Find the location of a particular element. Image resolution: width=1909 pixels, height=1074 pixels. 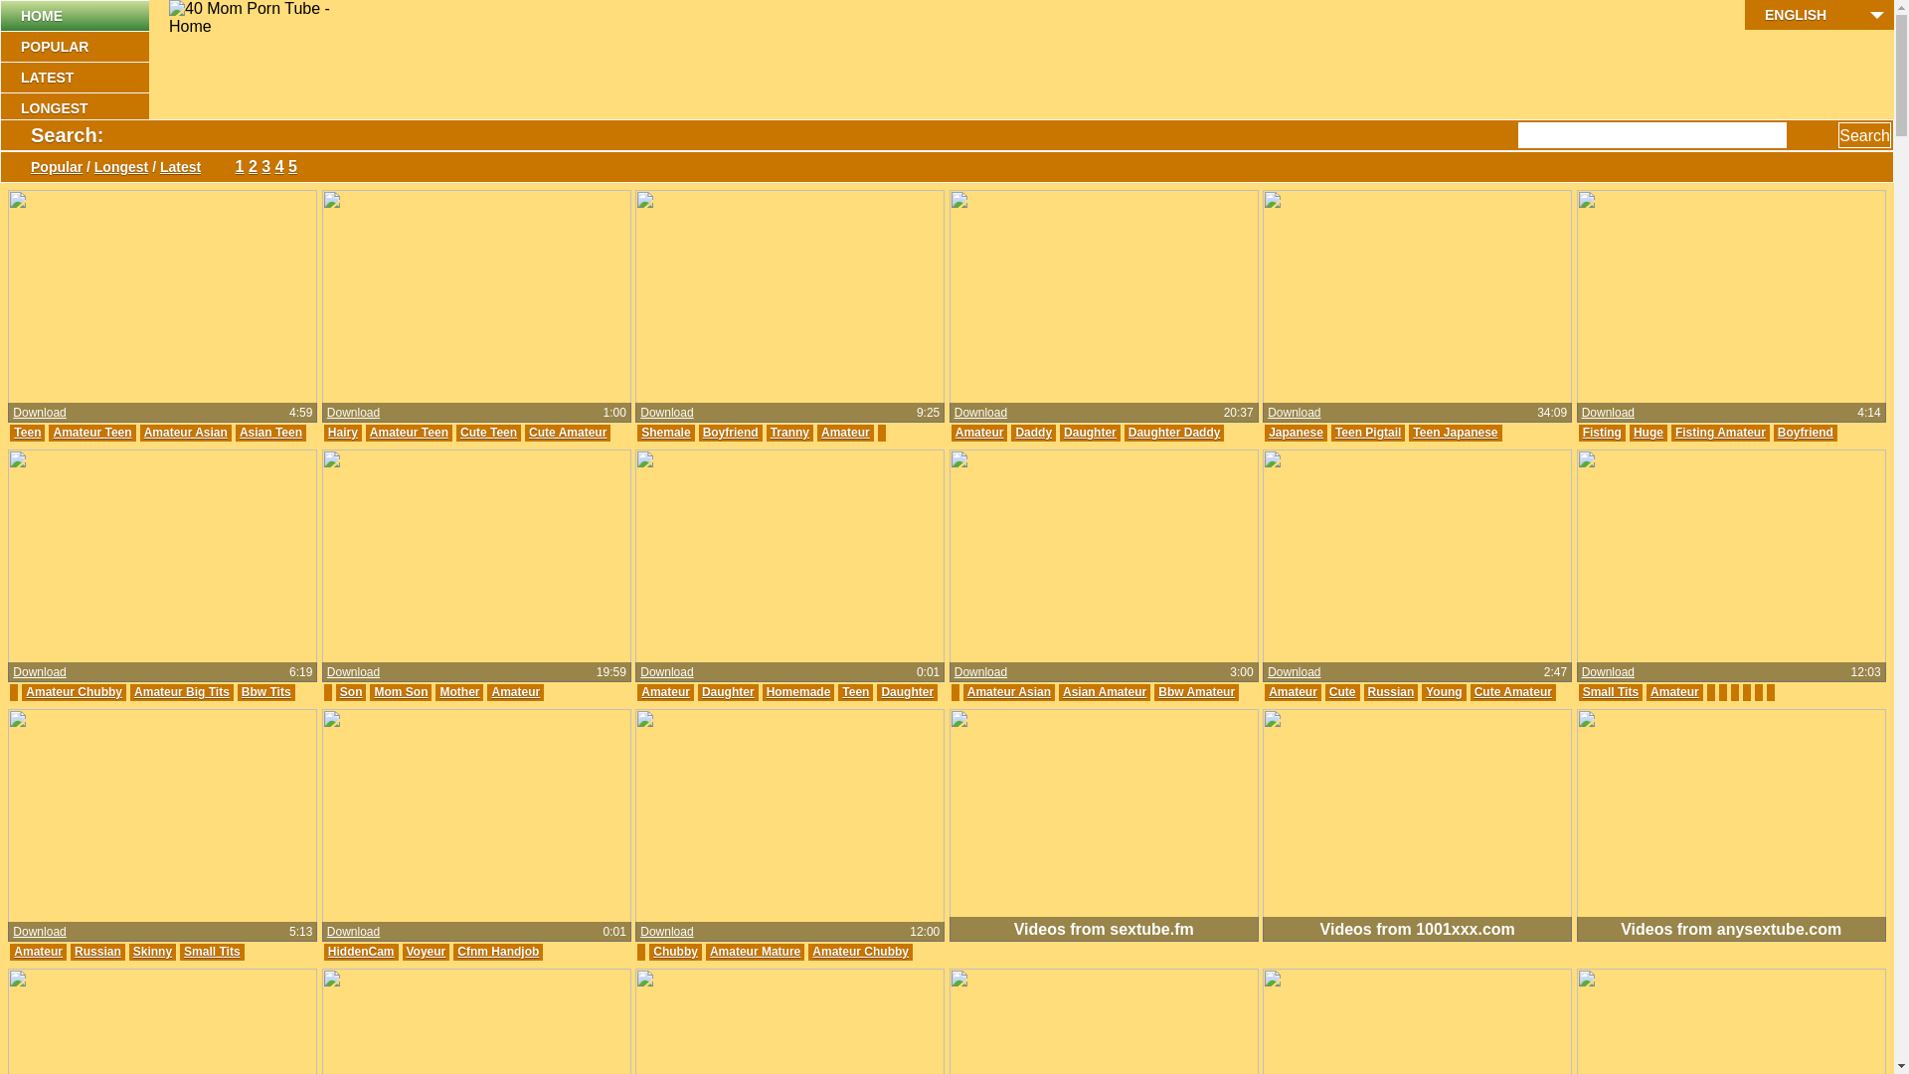

Amateur is located at coordinates (1165, 734).